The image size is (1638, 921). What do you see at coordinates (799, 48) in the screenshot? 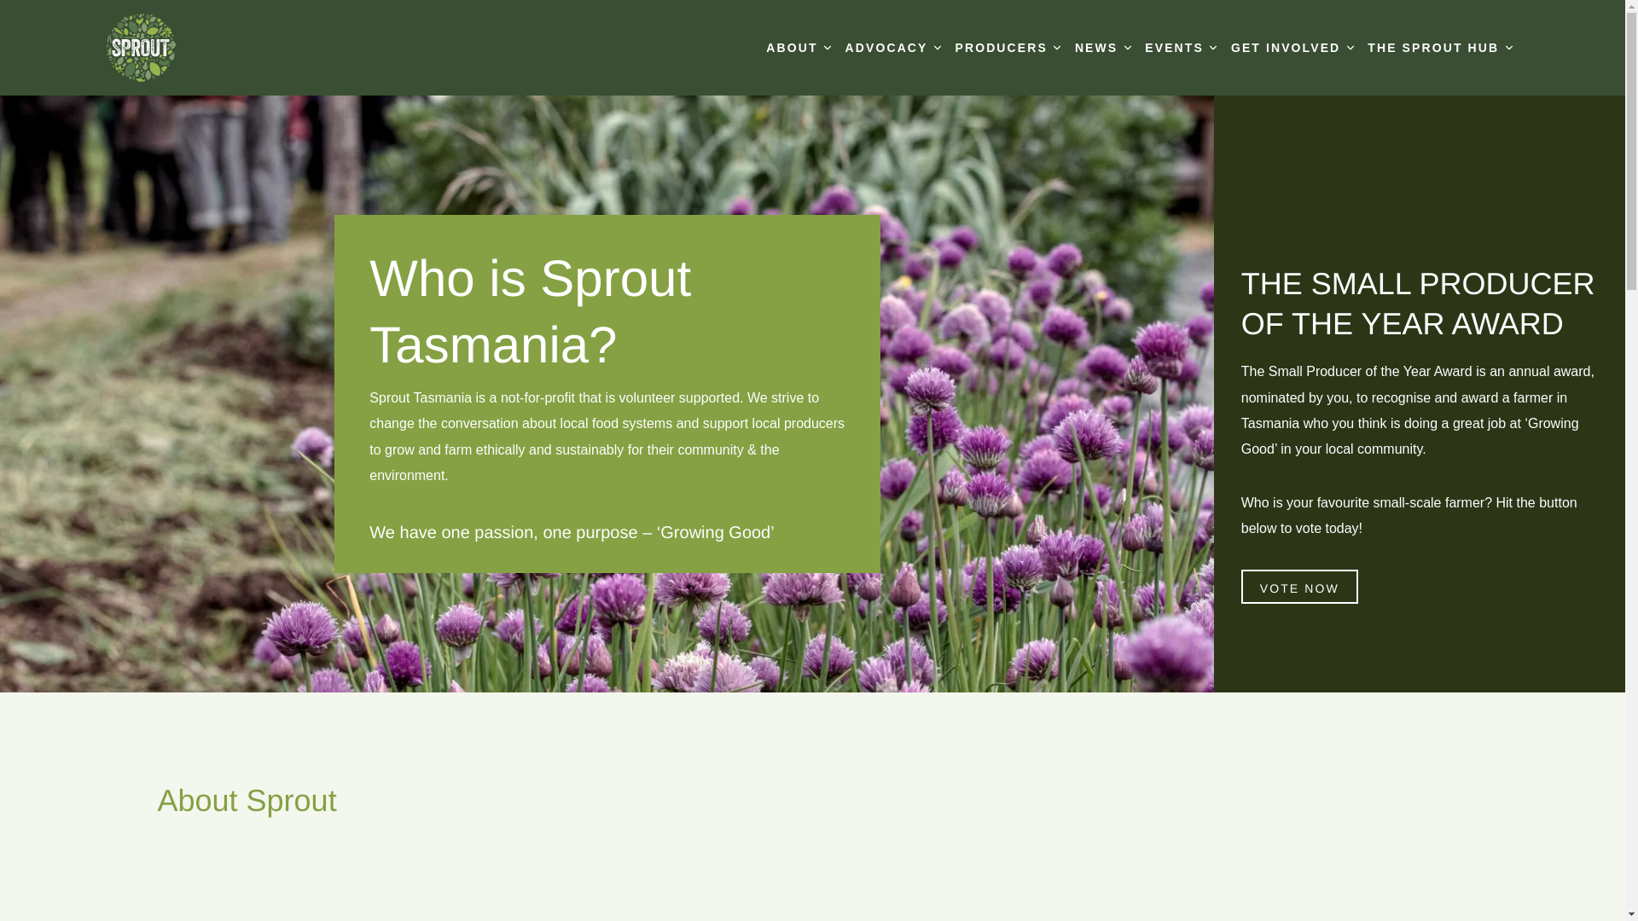
I see `ABOUT` at bounding box center [799, 48].